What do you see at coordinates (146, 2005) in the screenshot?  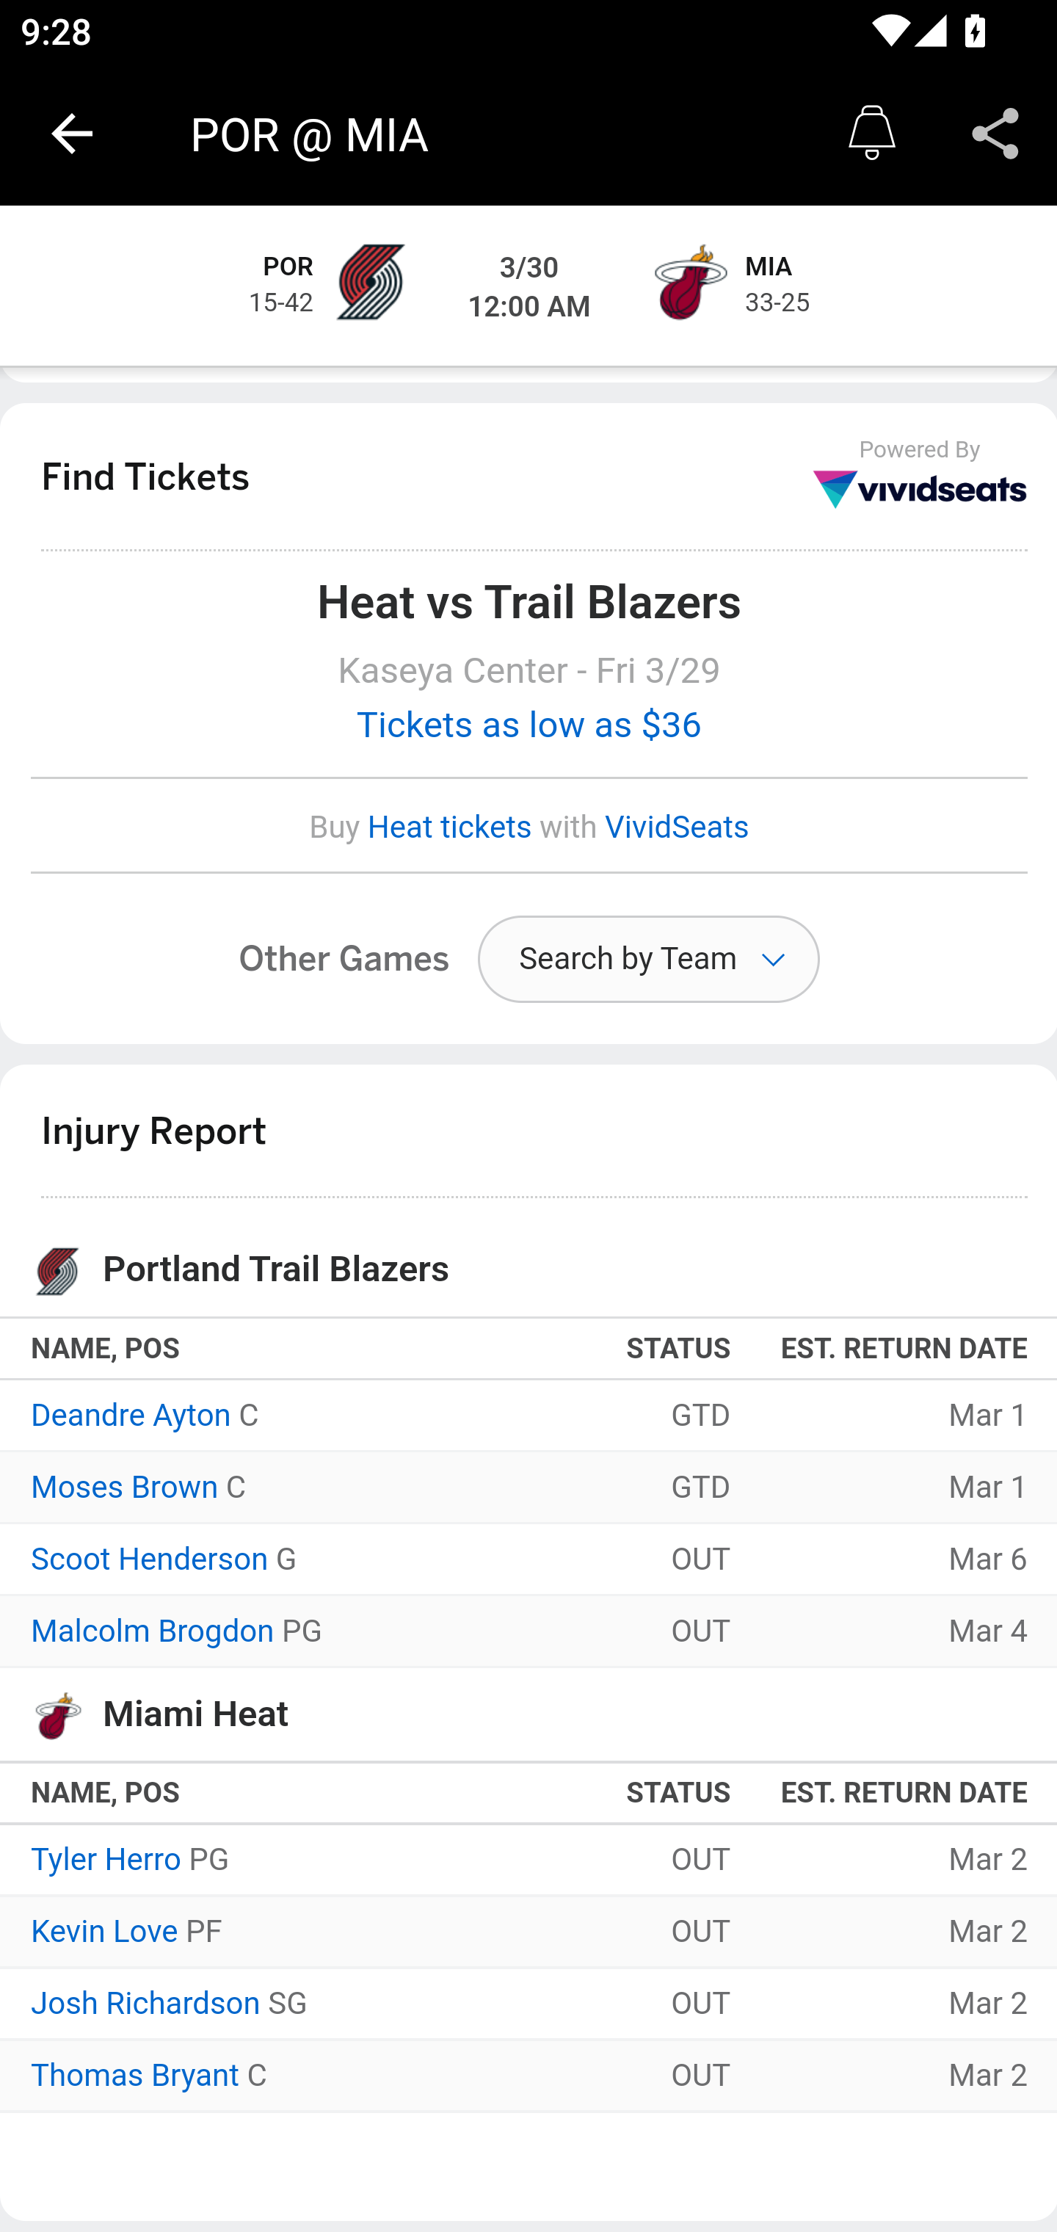 I see `Josh Richardson` at bounding box center [146, 2005].